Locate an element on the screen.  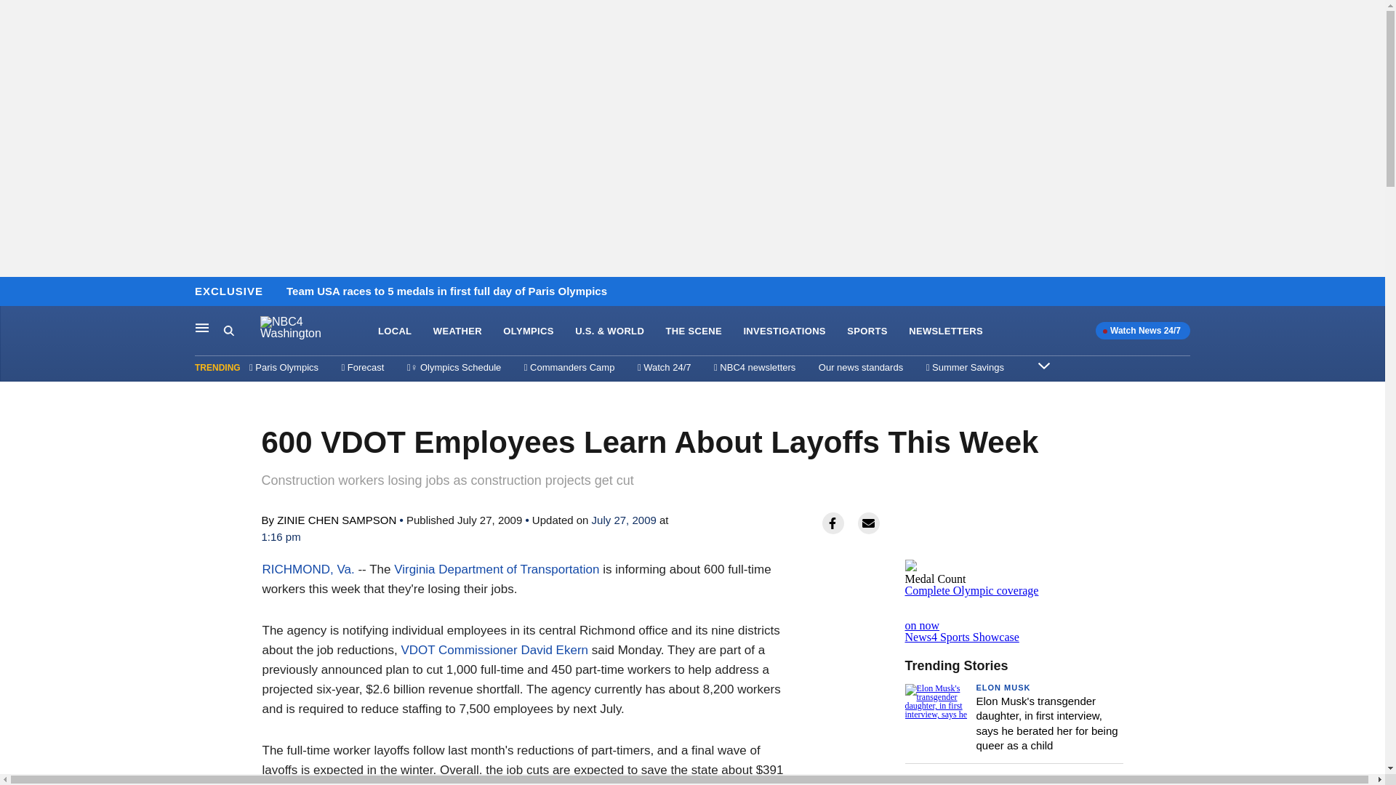
LOCAL is located at coordinates (395, 331).